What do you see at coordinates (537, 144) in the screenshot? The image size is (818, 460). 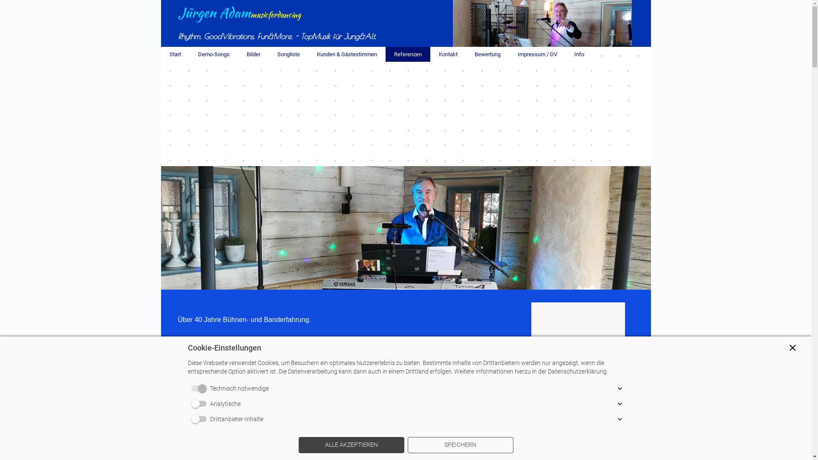 I see `.` at bounding box center [537, 144].